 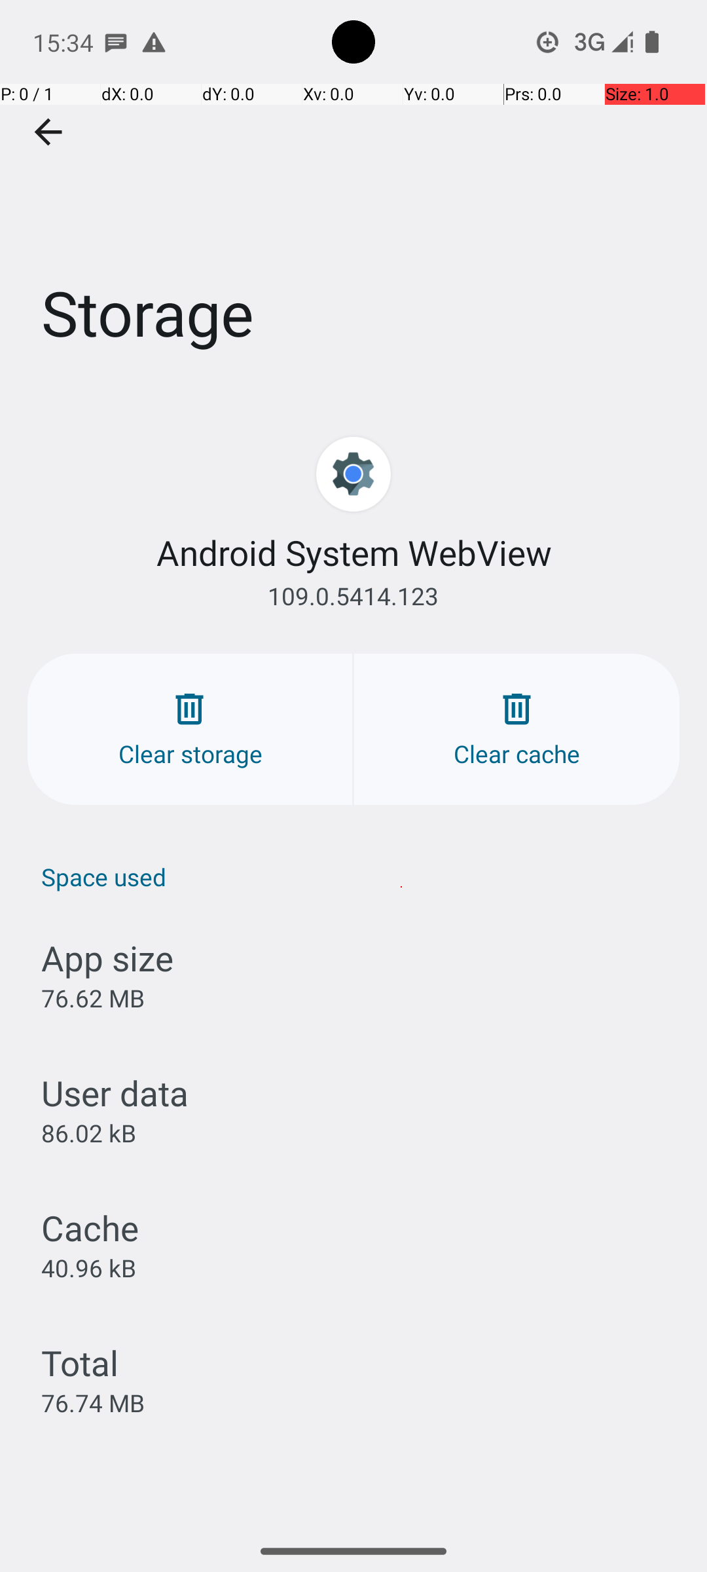 What do you see at coordinates (89, 1133) in the screenshot?
I see `86.02 kB` at bounding box center [89, 1133].